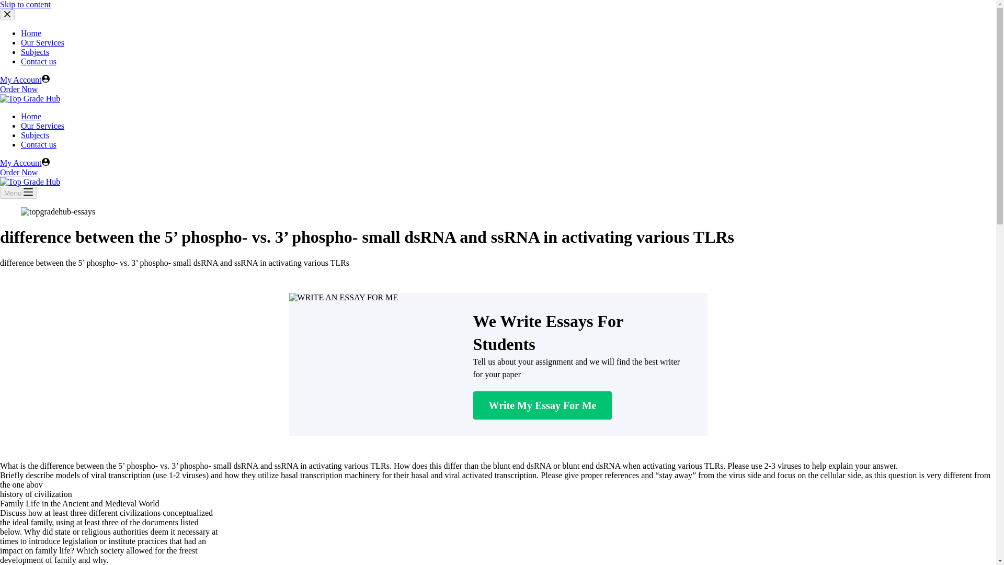 Image resolution: width=1004 pixels, height=565 pixels. I want to click on Order Now, so click(19, 89).